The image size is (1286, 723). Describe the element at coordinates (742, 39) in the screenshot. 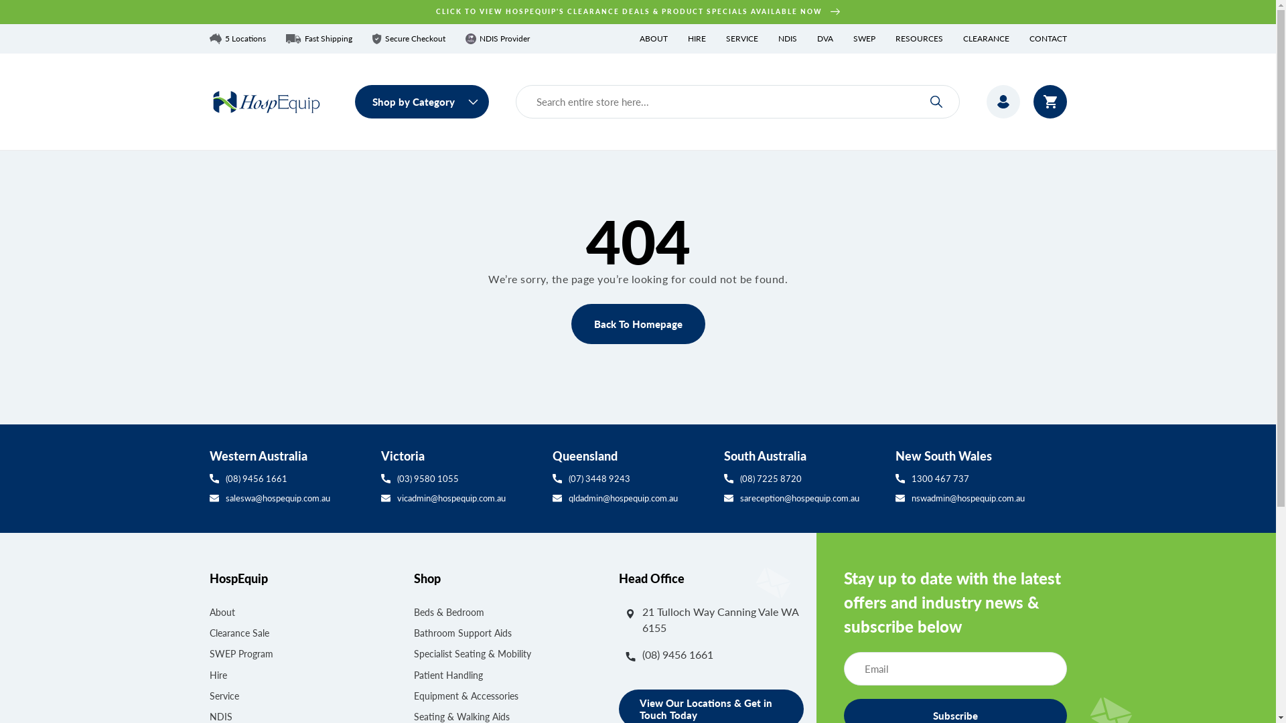

I see `SERVICE` at that location.